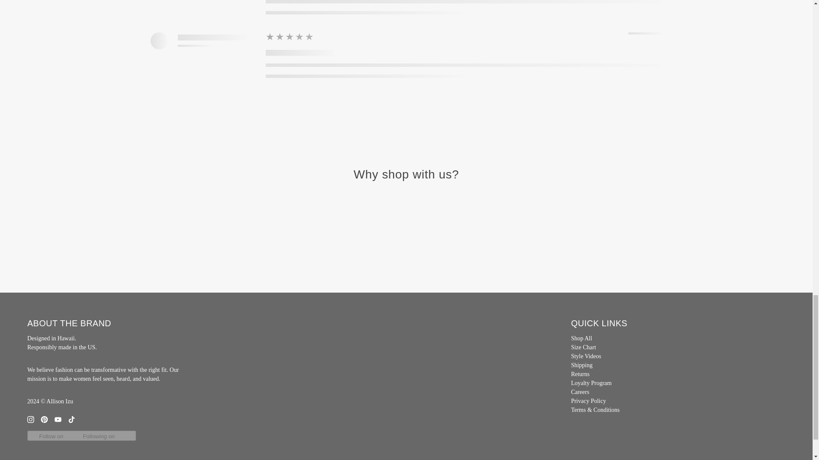  Describe the element at coordinates (580, 392) in the screenshot. I see `Careers` at that location.